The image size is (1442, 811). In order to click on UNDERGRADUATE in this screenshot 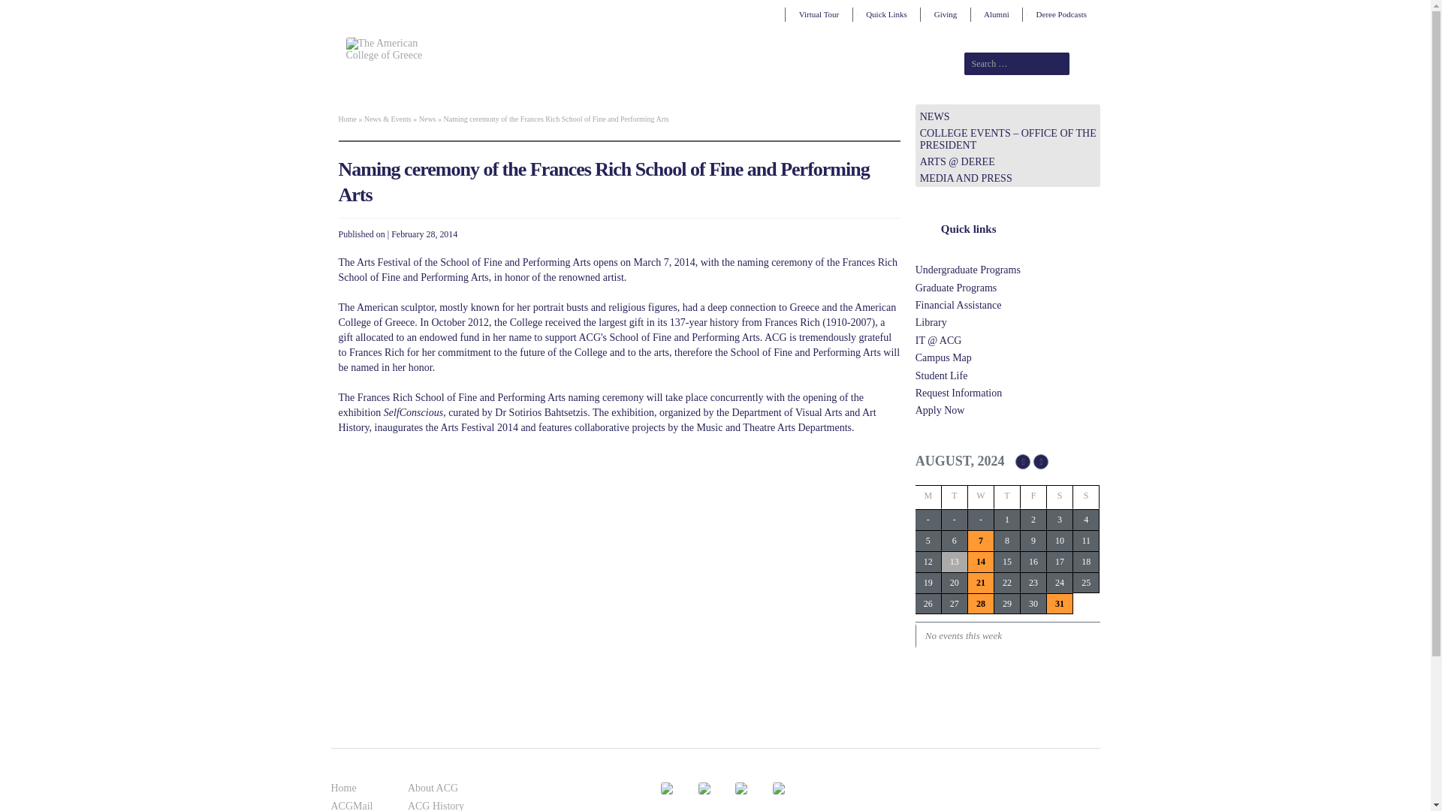, I will do `click(659, 80)`.